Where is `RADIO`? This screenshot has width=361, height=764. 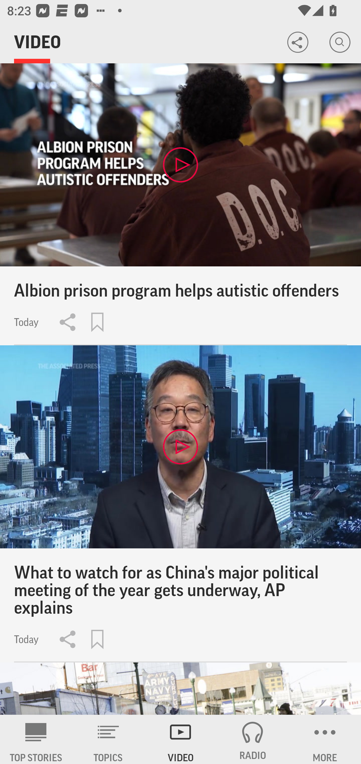 RADIO is located at coordinates (253, 739).